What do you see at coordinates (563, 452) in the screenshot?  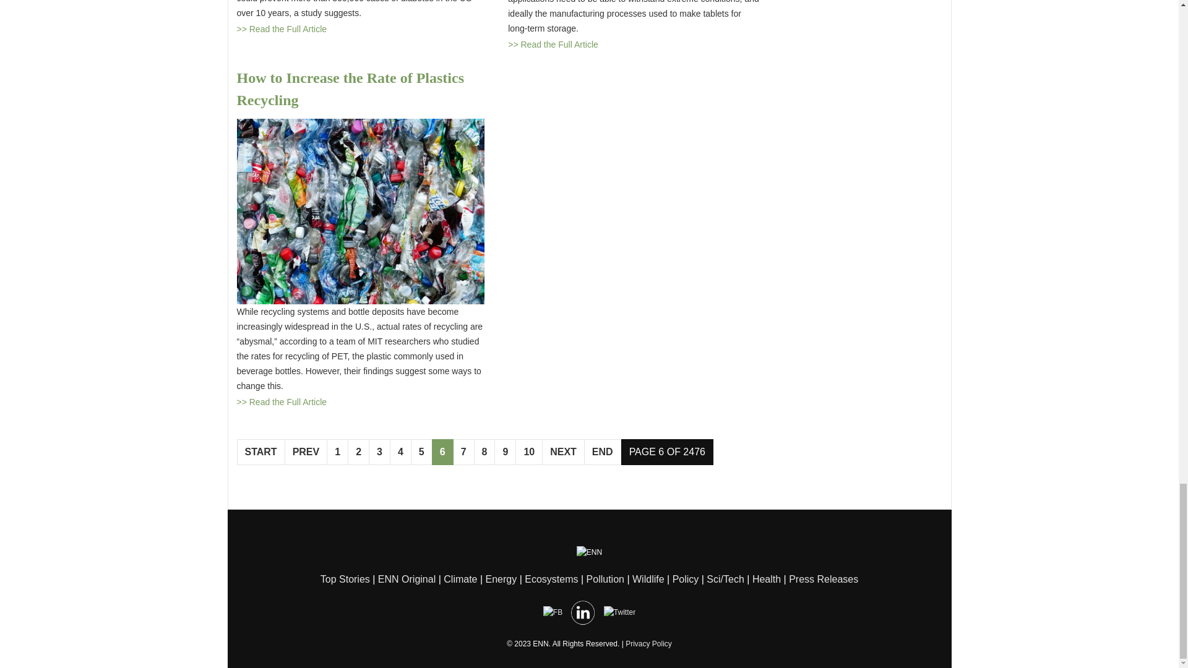 I see `Next` at bounding box center [563, 452].